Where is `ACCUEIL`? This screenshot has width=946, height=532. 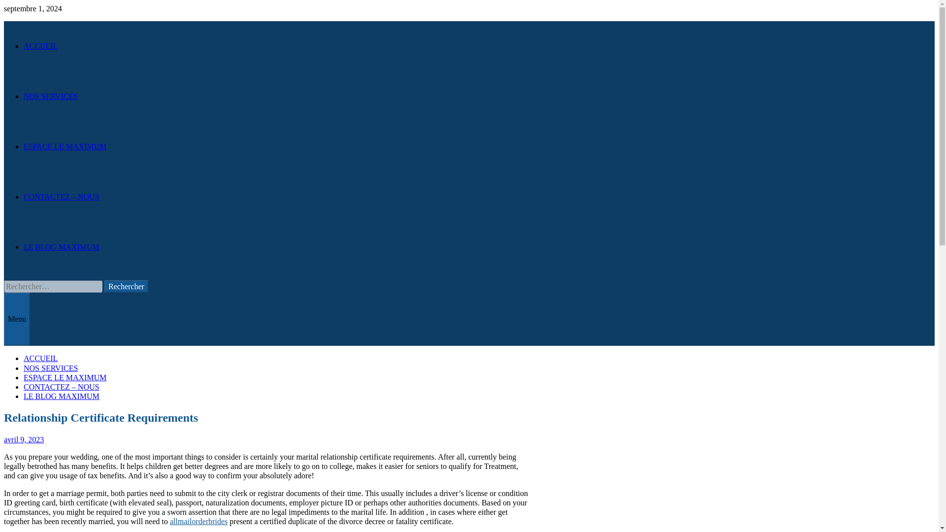 ACCUEIL is located at coordinates (40, 46).